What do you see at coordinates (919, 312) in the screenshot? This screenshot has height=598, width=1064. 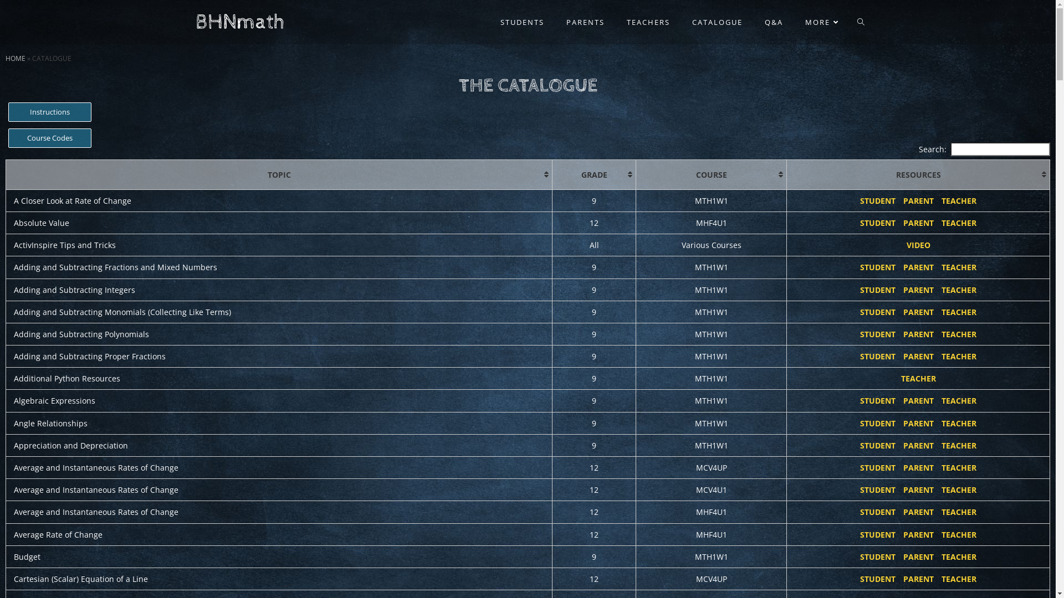 I see `PARENT` at bounding box center [919, 312].